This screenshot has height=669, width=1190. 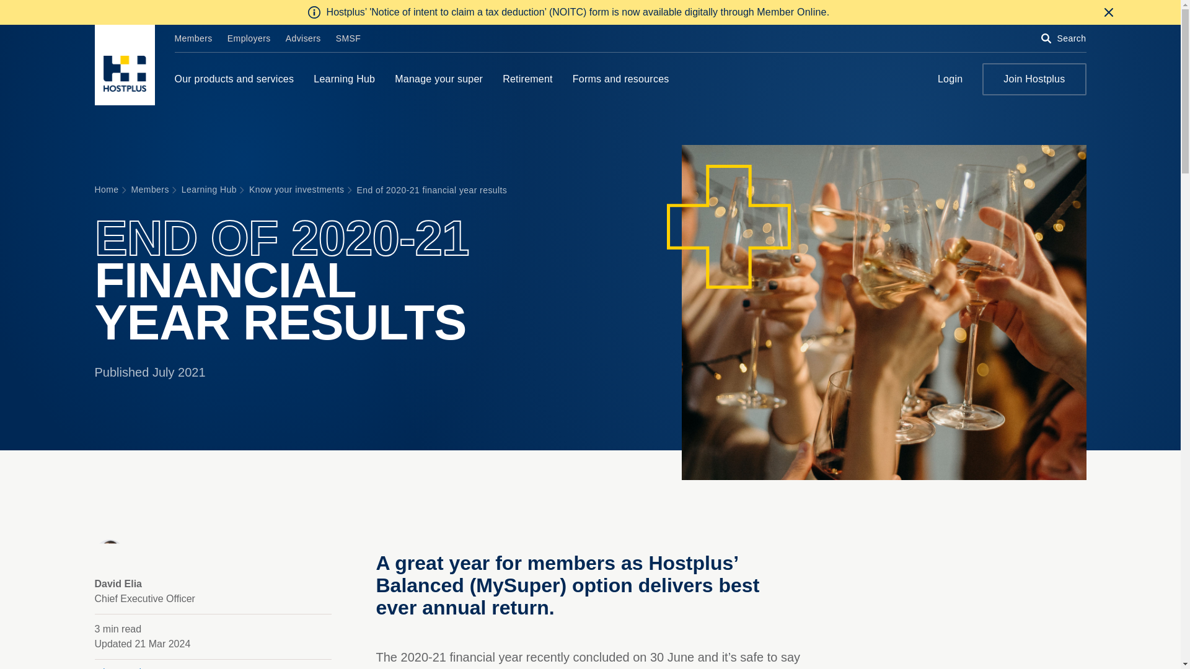 What do you see at coordinates (249, 38) in the screenshot?
I see `Employers` at bounding box center [249, 38].